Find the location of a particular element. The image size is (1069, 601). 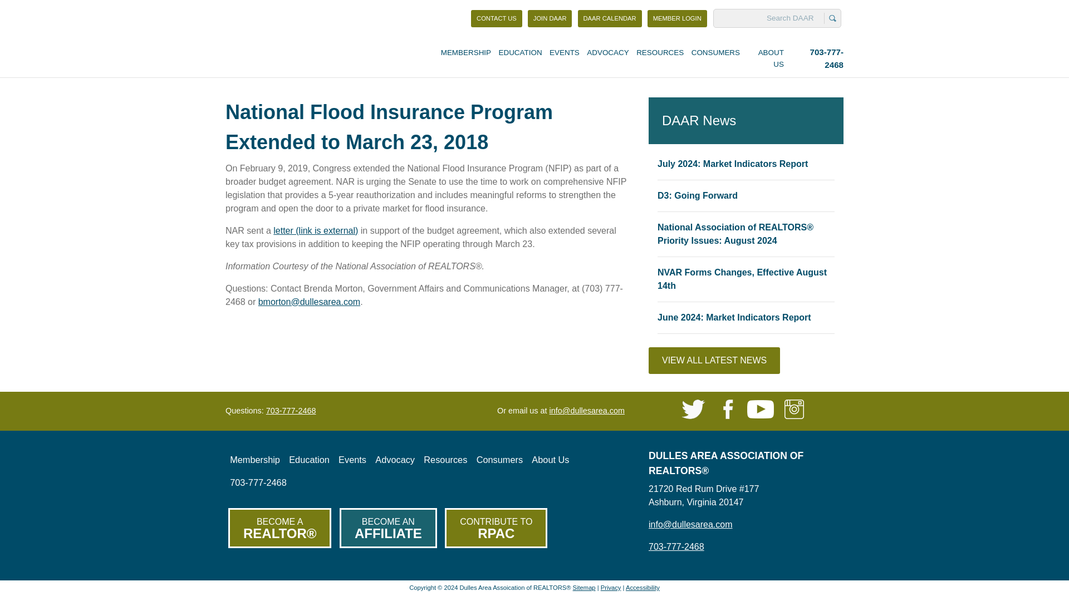

Click to Call is located at coordinates (291, 411).